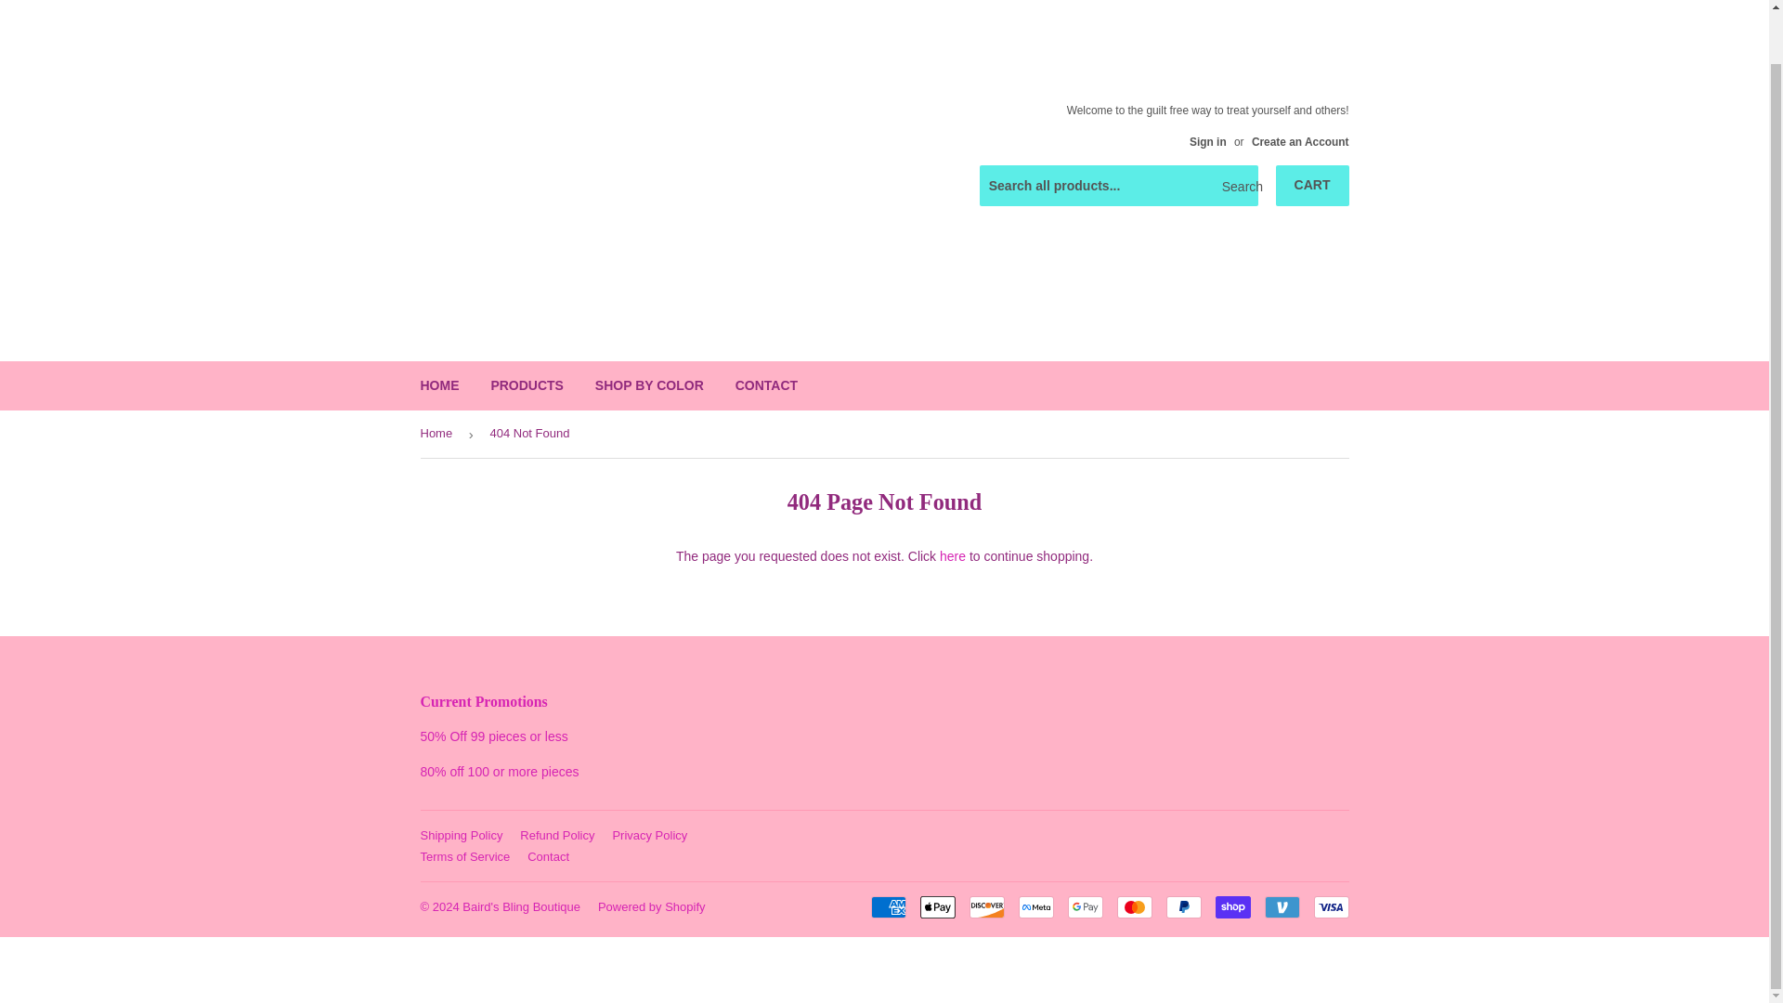 Image resolution: width=1783 pixels, height=1003 pixels. What do you see at coordinates (1300, 141) in the screenshot?
I see `Create an Account` at bounding box center [1300, 141].